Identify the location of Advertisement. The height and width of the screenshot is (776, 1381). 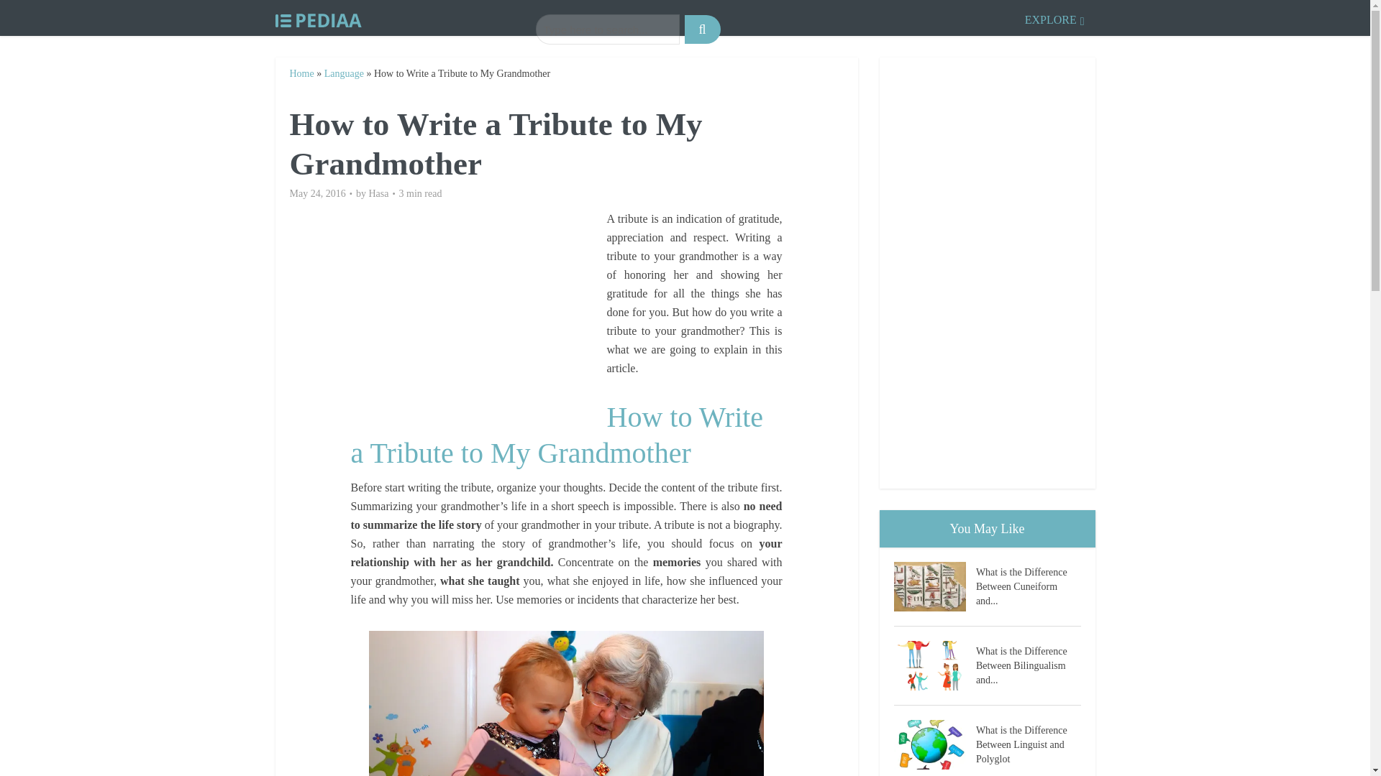
(478, 310).